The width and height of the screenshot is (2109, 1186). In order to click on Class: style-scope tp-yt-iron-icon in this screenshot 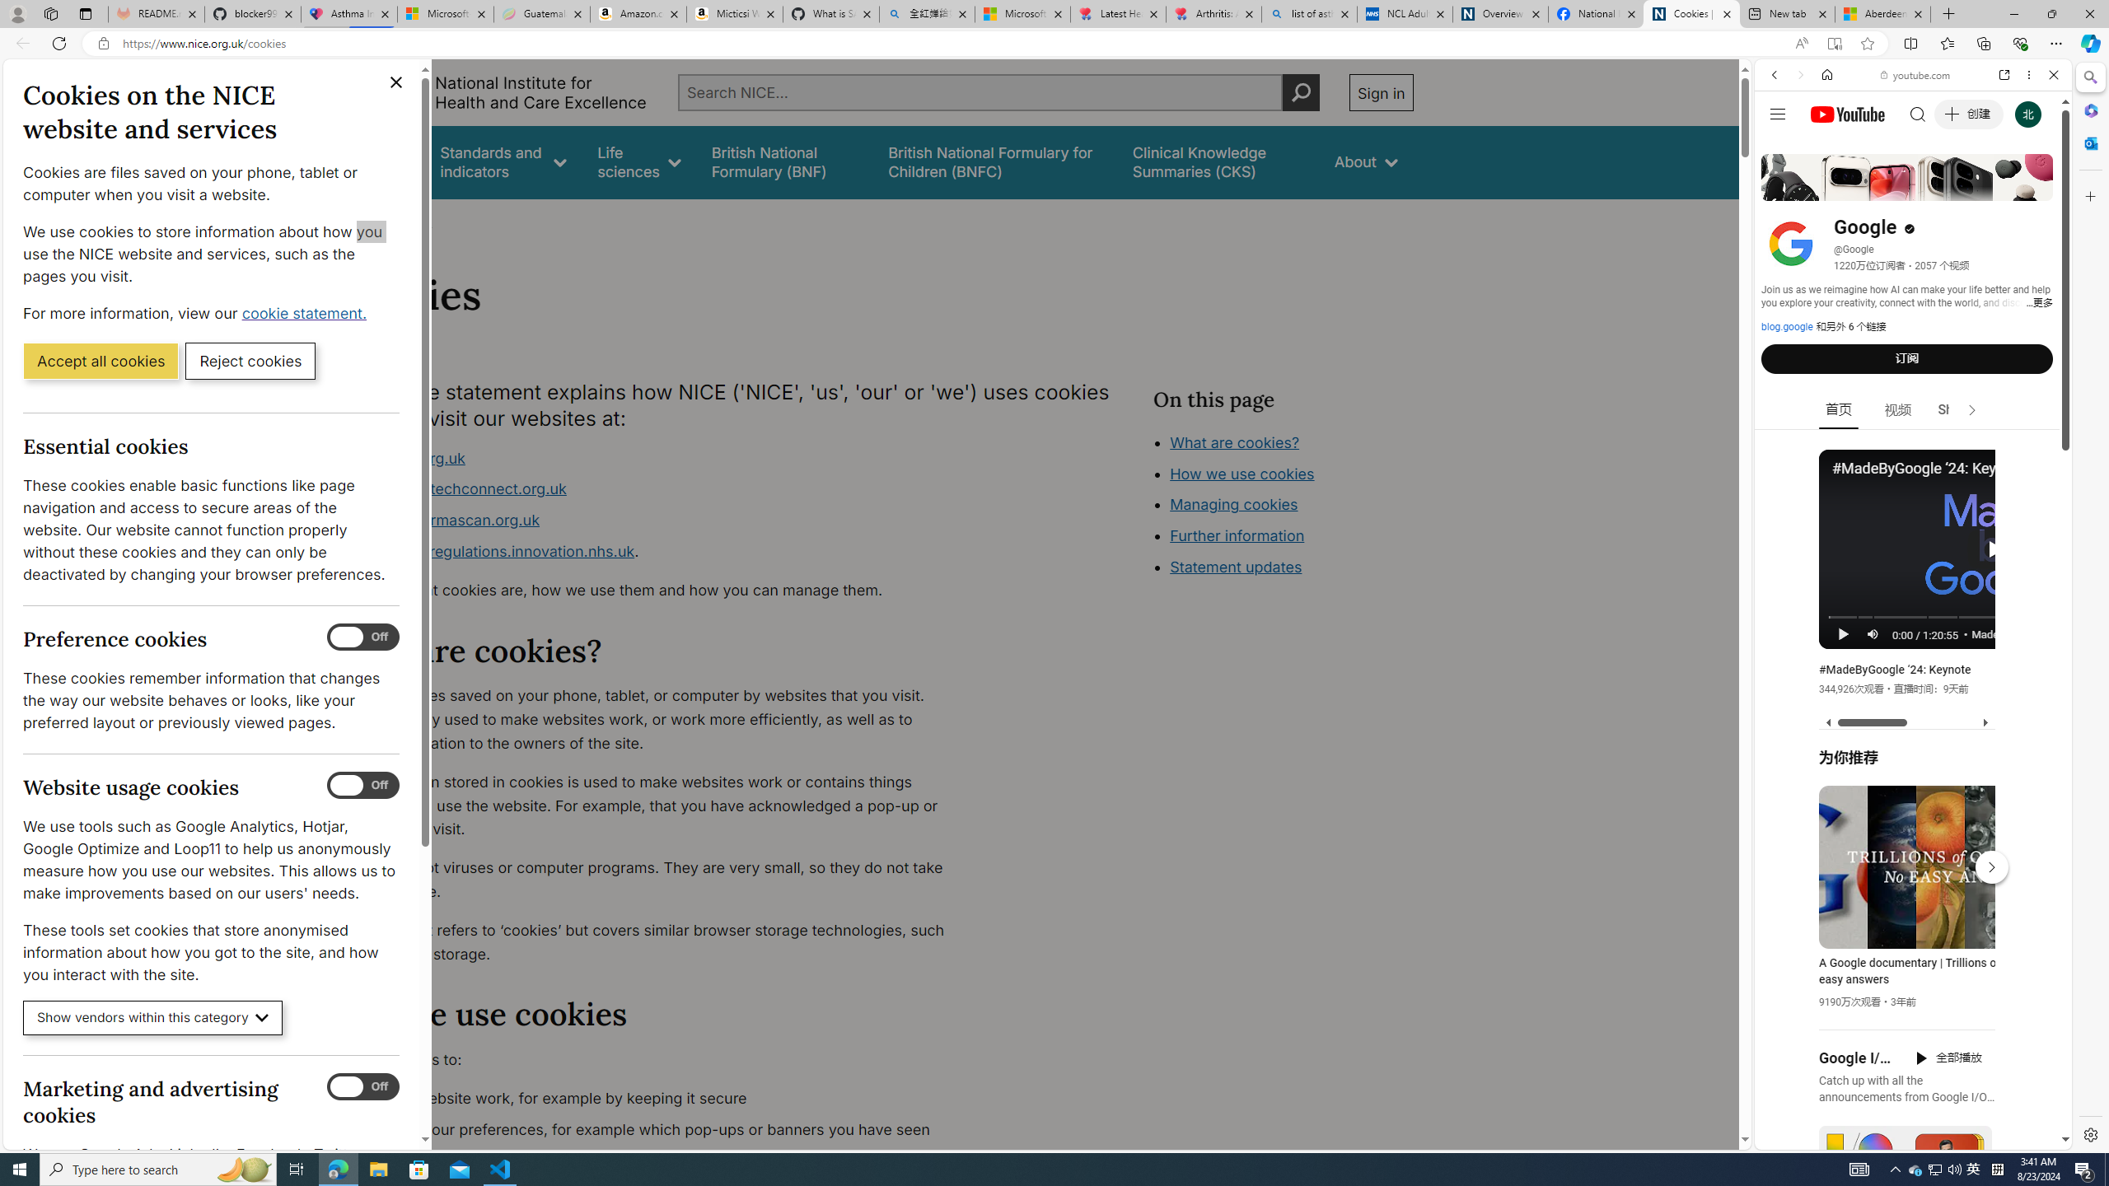, I will do `click(1971, 410)`.